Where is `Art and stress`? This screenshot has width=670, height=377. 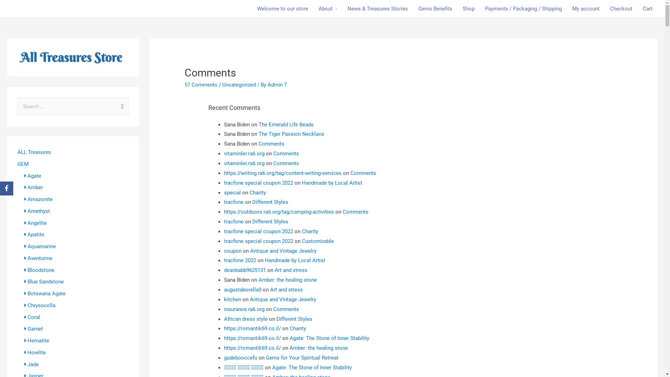 Art and stress is located at coordinates (291, 270).